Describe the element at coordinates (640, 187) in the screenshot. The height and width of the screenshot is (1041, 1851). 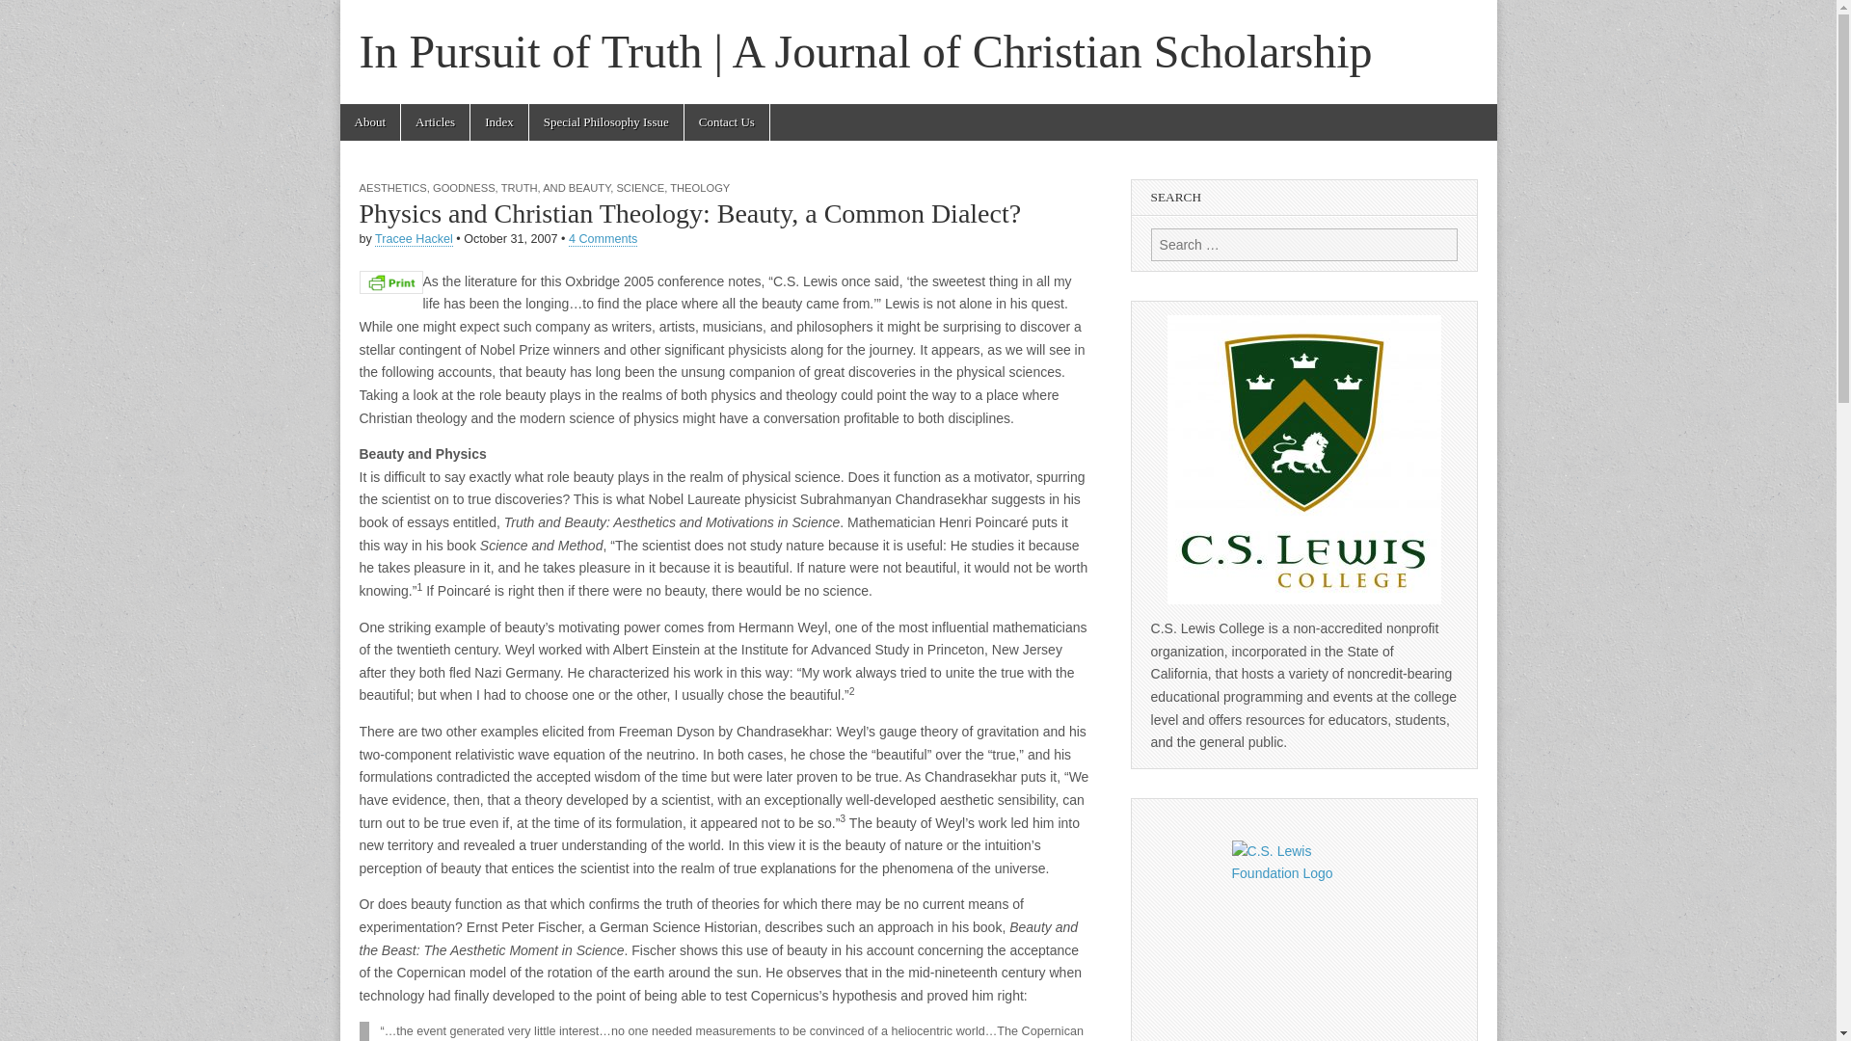
I see `SCIENCE` at that location.